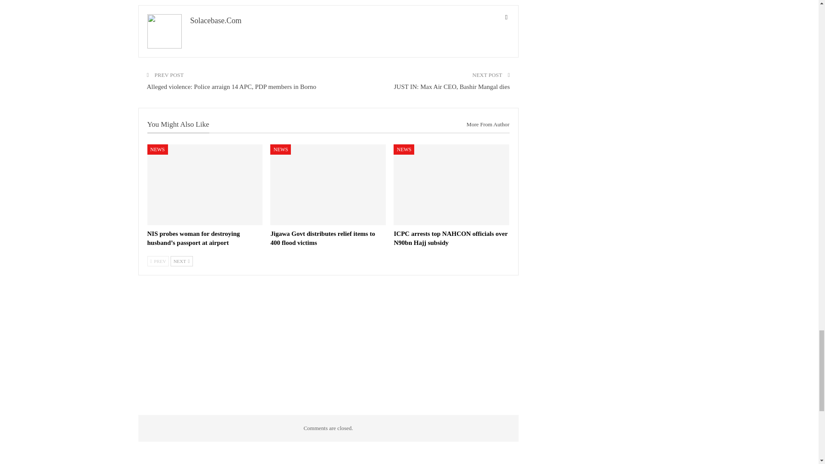 The width and height of the screenshot is (825, 464). Describe the element at coordinates (450, 238) in the screenshot. I see `ICPC arrests top NAHCON officials over N90bn Hajj subsidy` at that location.